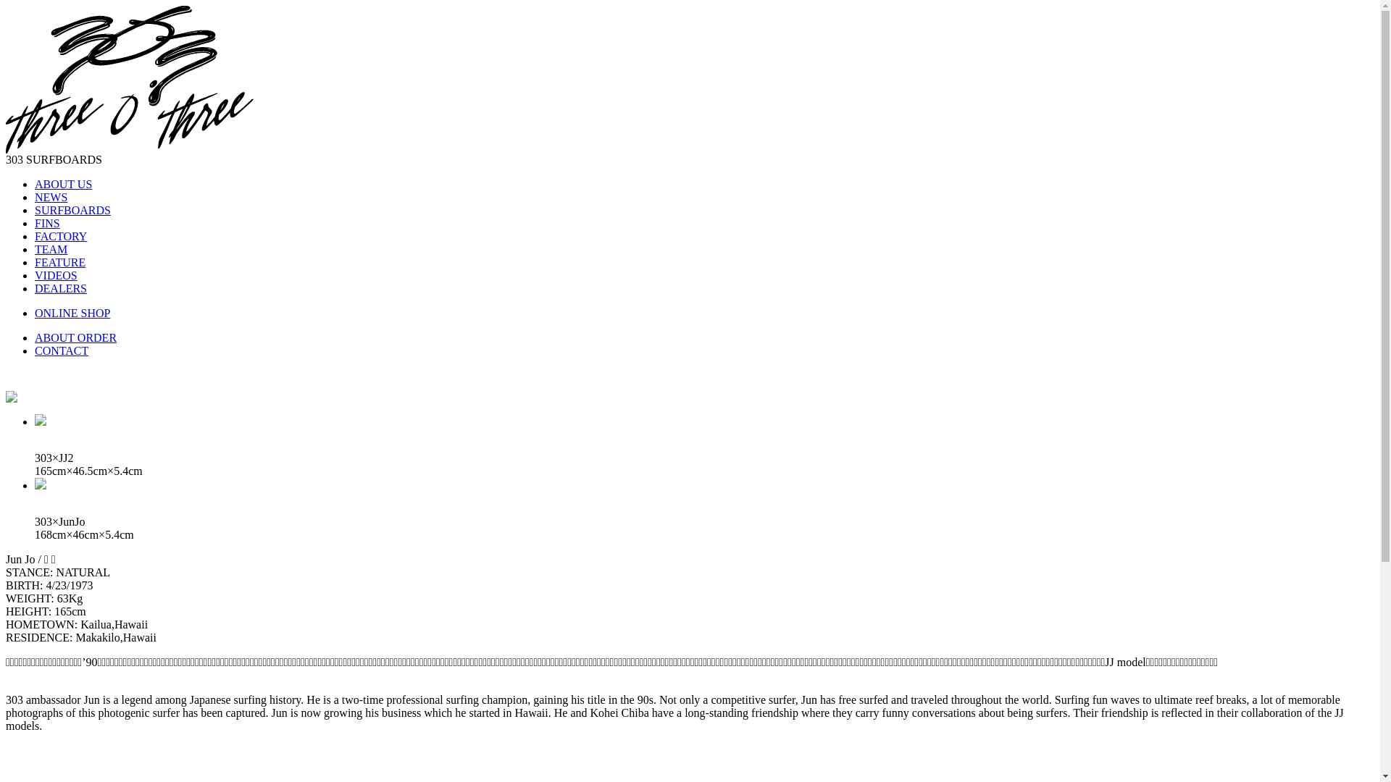  What do you see at coordinates (51, 249) in the screenshot?
I see `TEAM` at bounding box center [51, 249].